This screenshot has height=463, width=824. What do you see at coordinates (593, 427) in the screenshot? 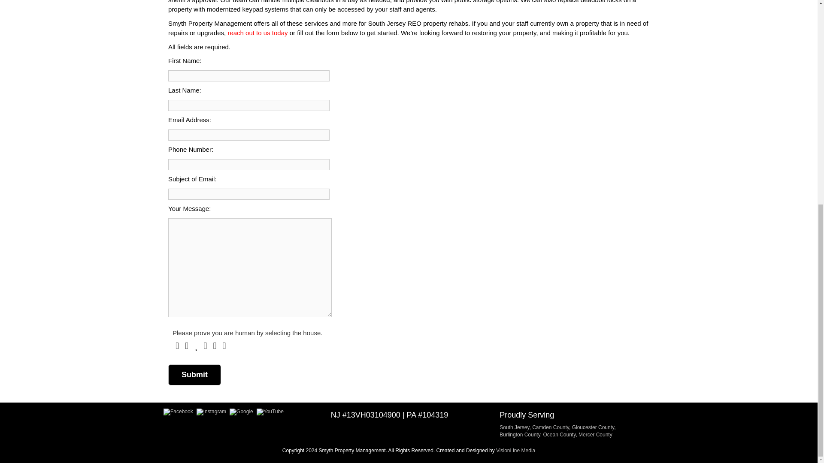
I see `Gloucester County` at bounding box center [593, 427].